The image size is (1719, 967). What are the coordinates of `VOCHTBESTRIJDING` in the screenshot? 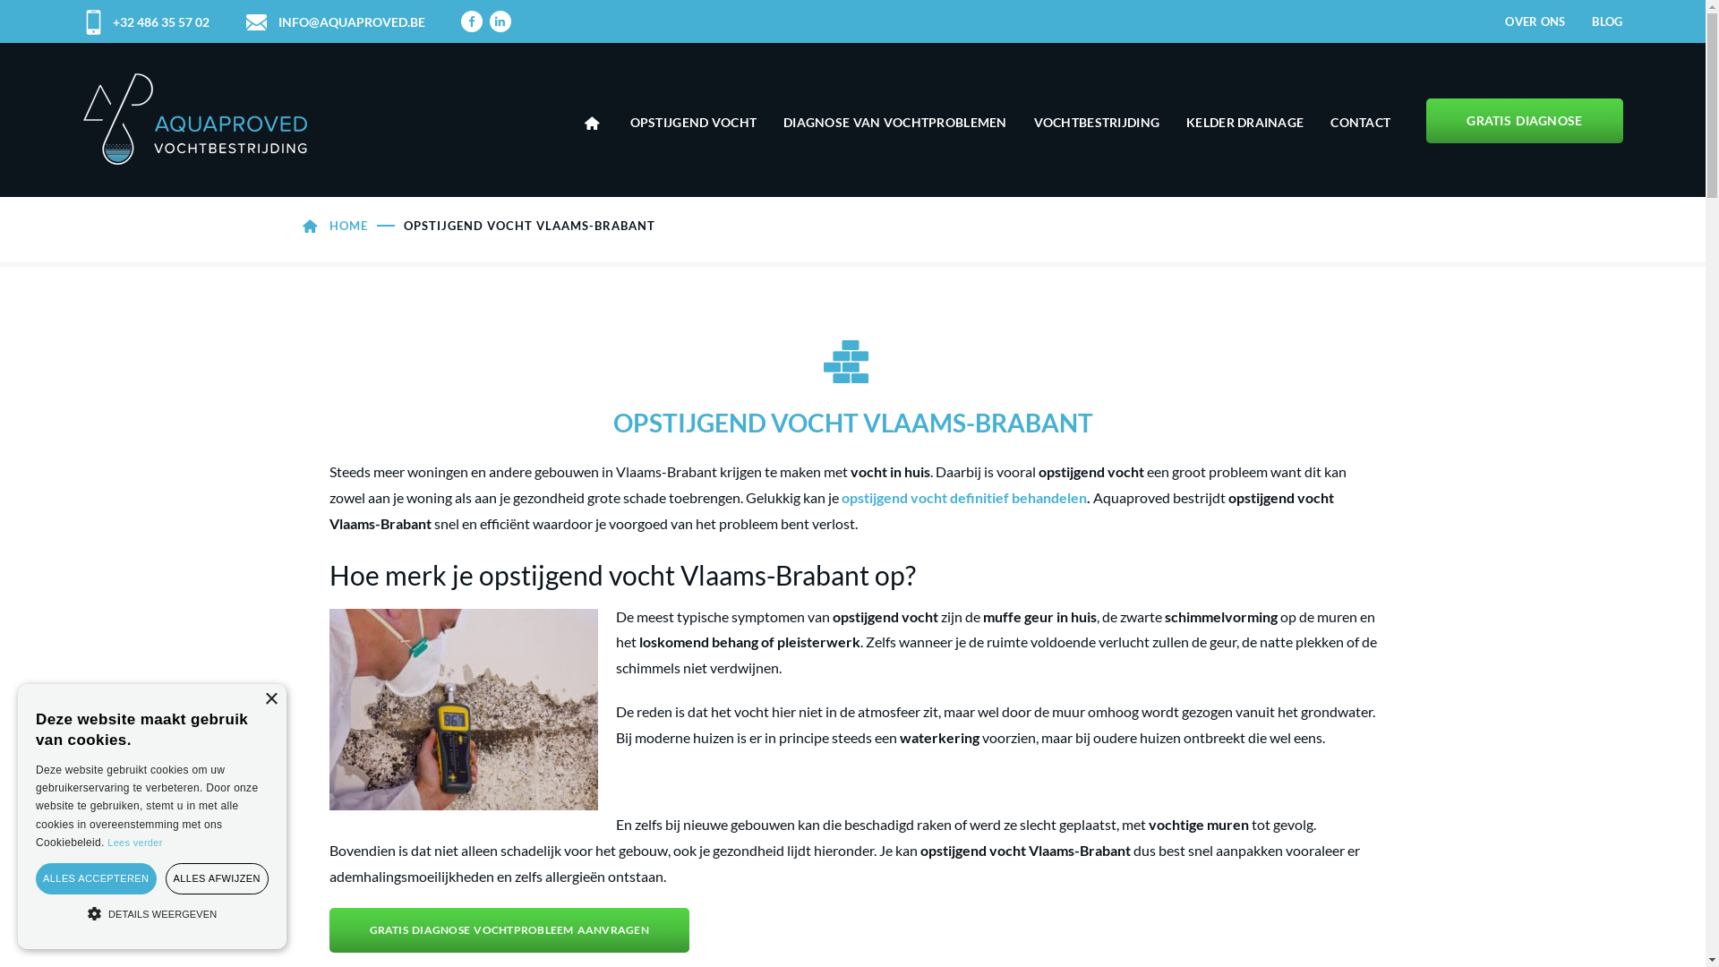 It's located at (1097, 123).